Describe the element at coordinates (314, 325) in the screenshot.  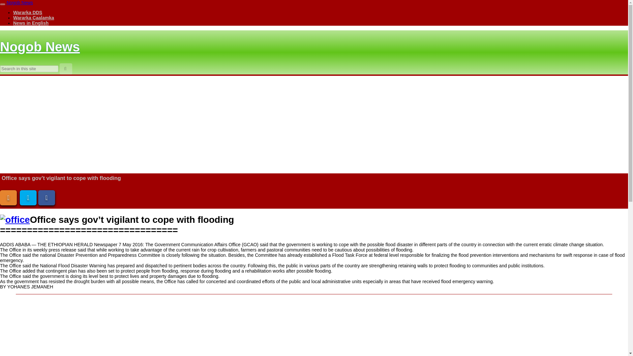
I see `Advertisement` at that location.